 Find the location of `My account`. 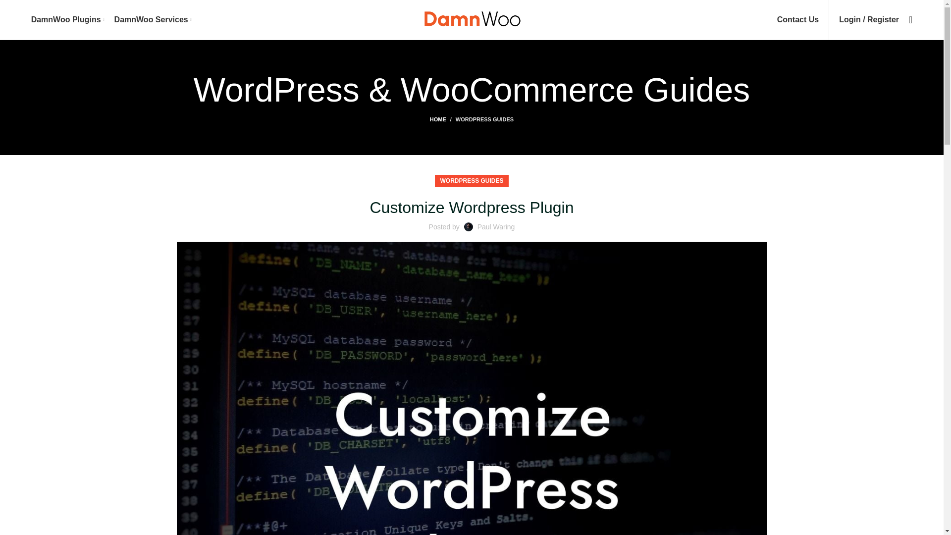

My account is located at coordinates (869, 20).